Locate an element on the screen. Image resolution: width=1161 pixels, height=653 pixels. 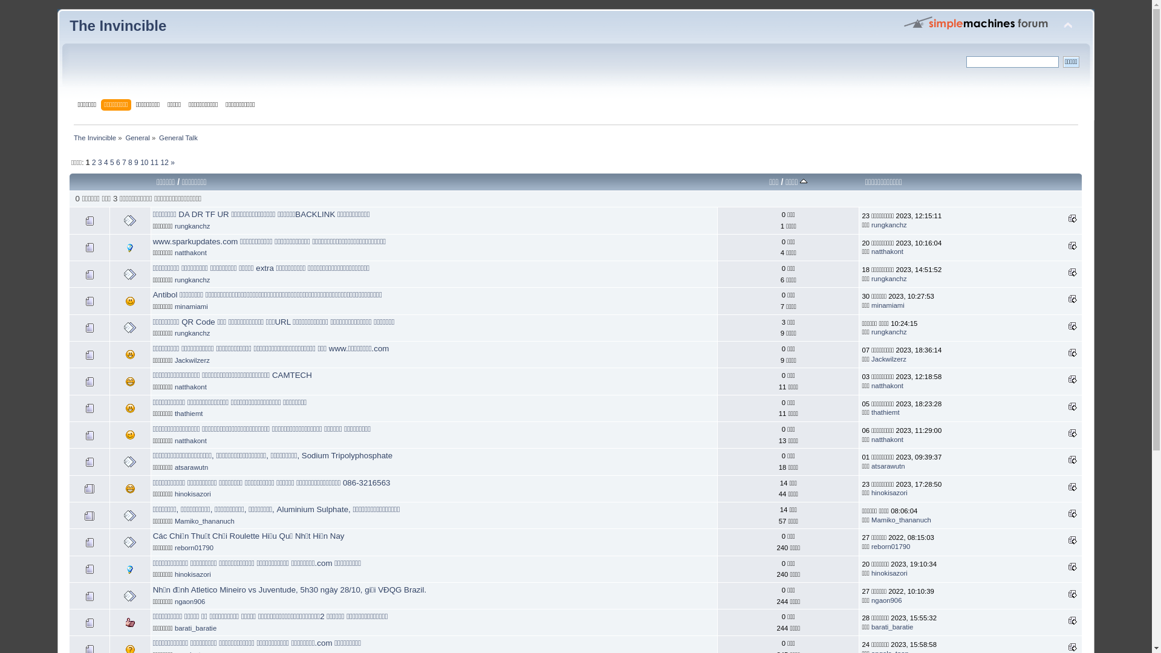
atsarawutn is located at coordinates (191, 467).